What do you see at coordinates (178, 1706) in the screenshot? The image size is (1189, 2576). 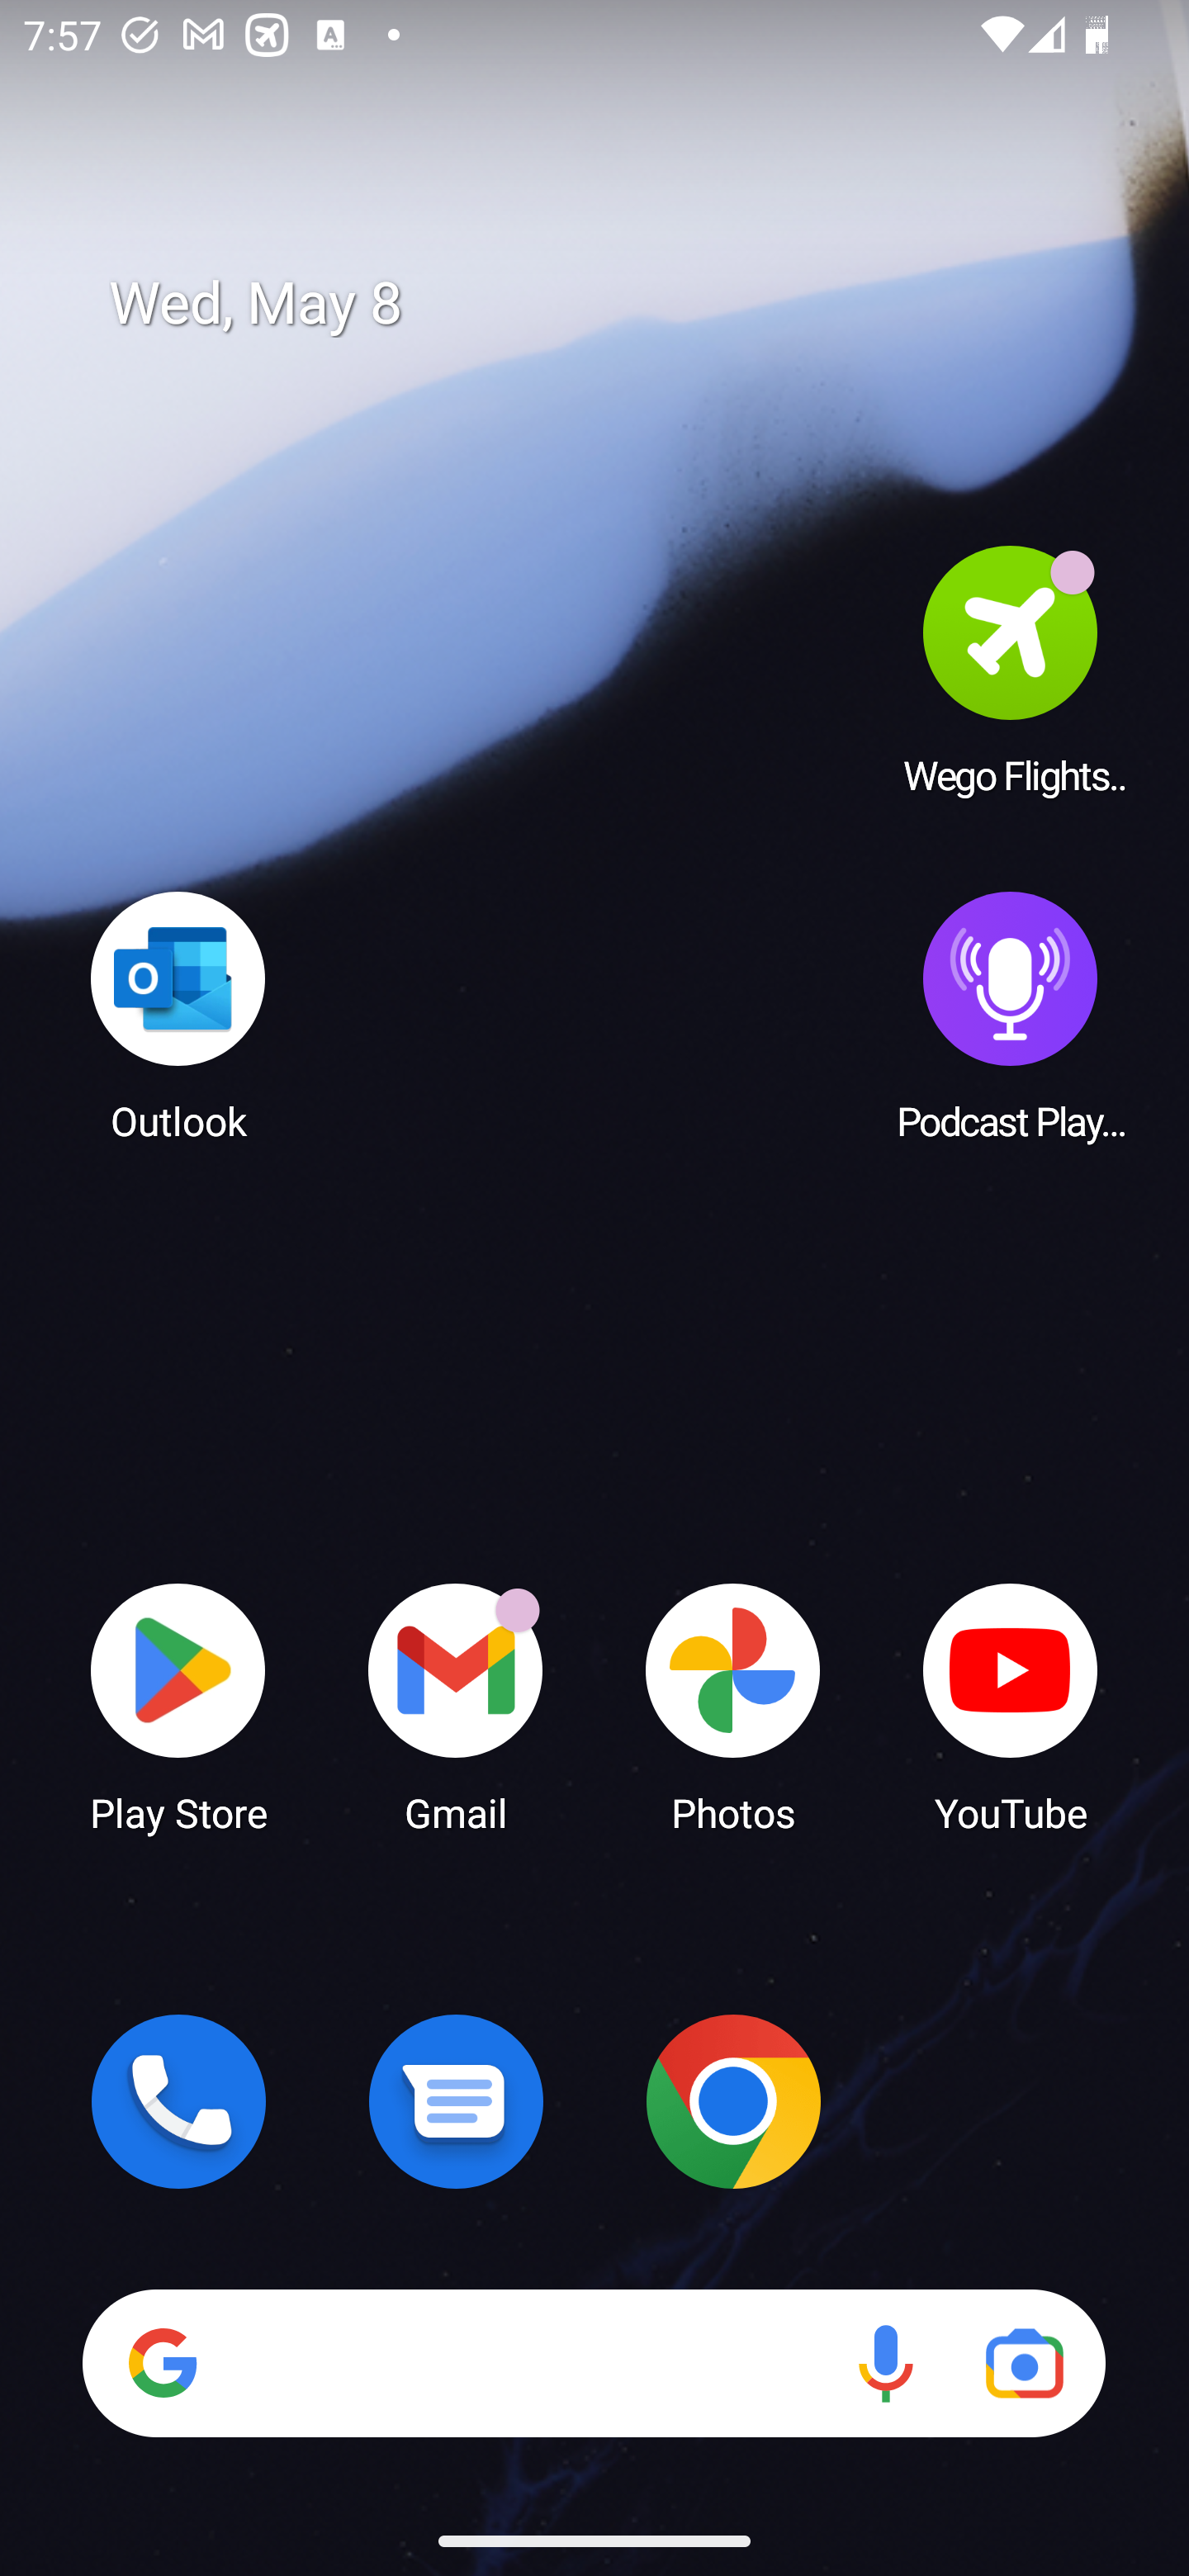 I see `Play Store` at bounding box center [178, 1706].